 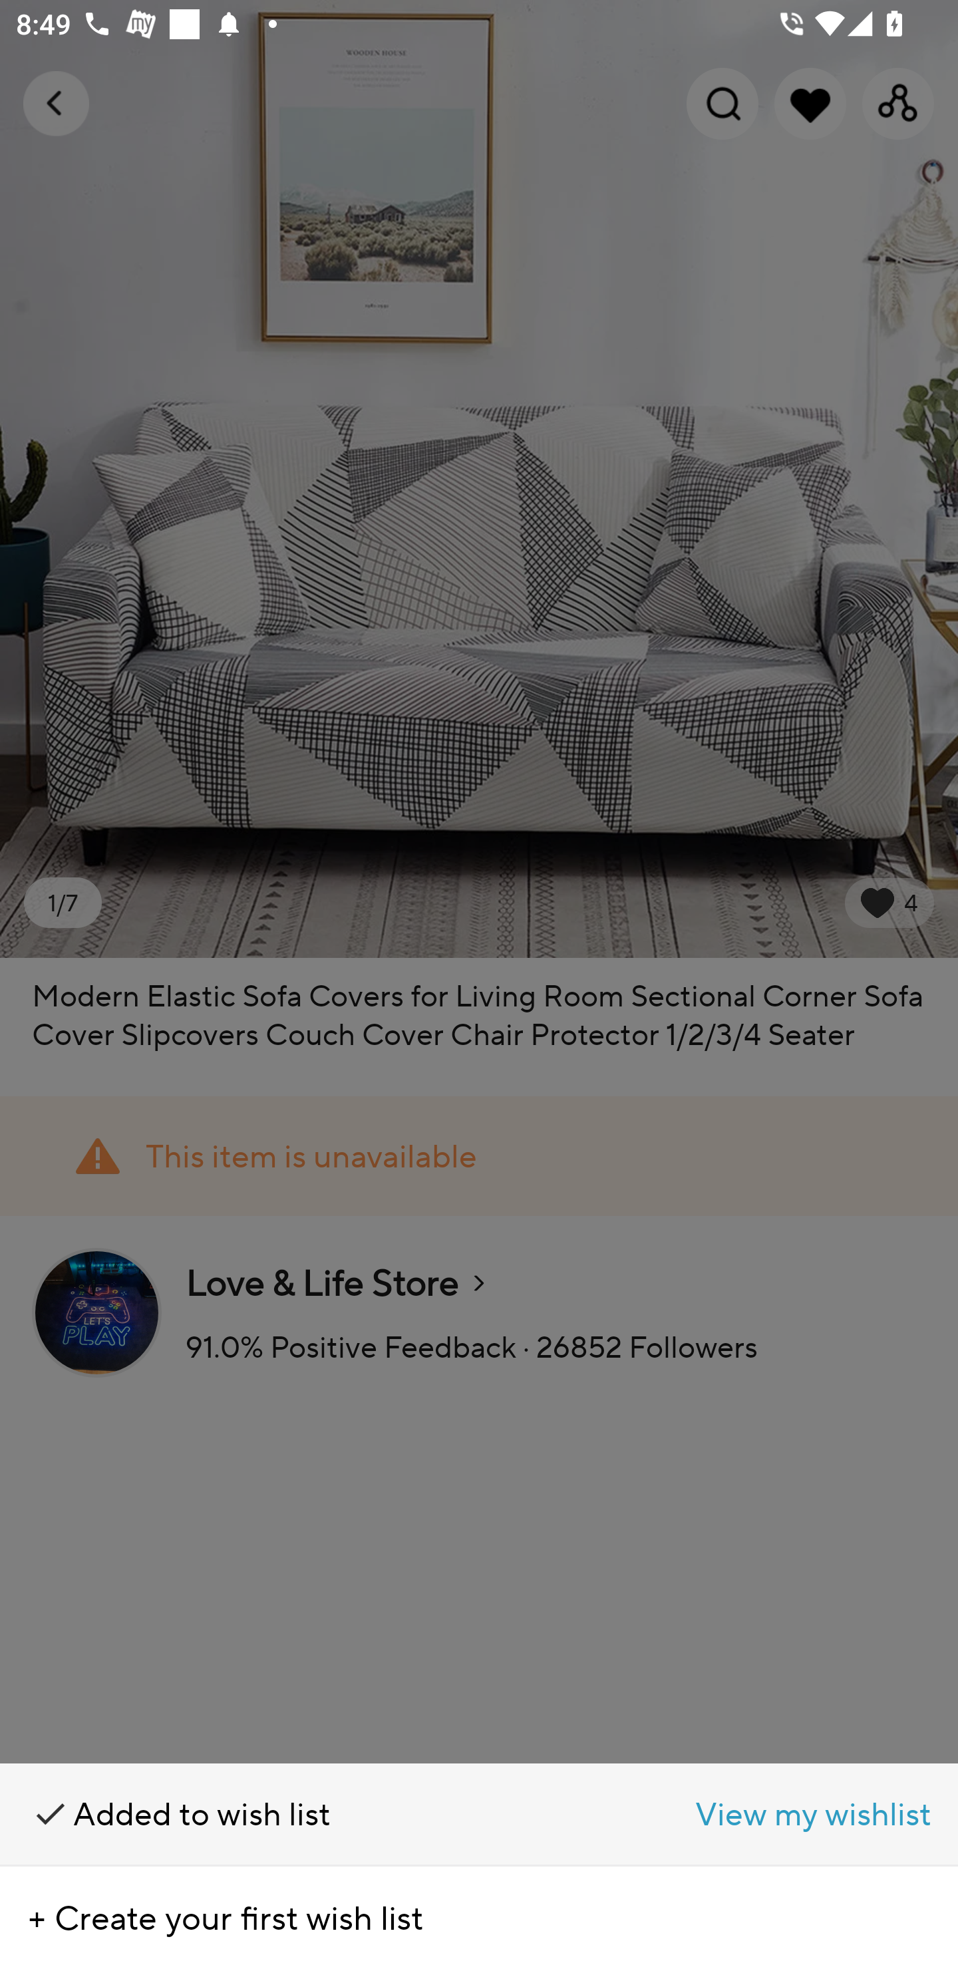 I want to click on + Create your first wish list, so click(x=479, y=1918).